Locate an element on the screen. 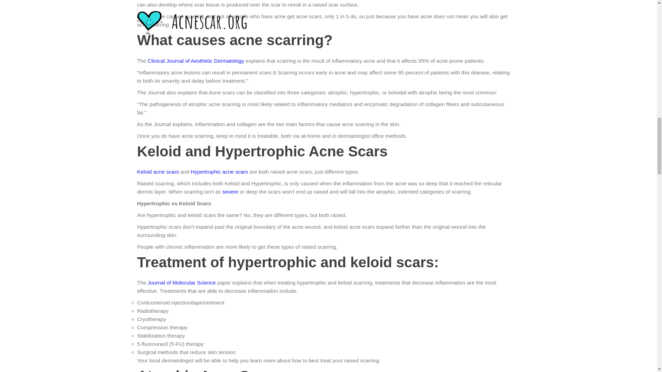 This screenshot has height=372, width=662. Journal of Molecular Science is located at coordinates (181, 282).